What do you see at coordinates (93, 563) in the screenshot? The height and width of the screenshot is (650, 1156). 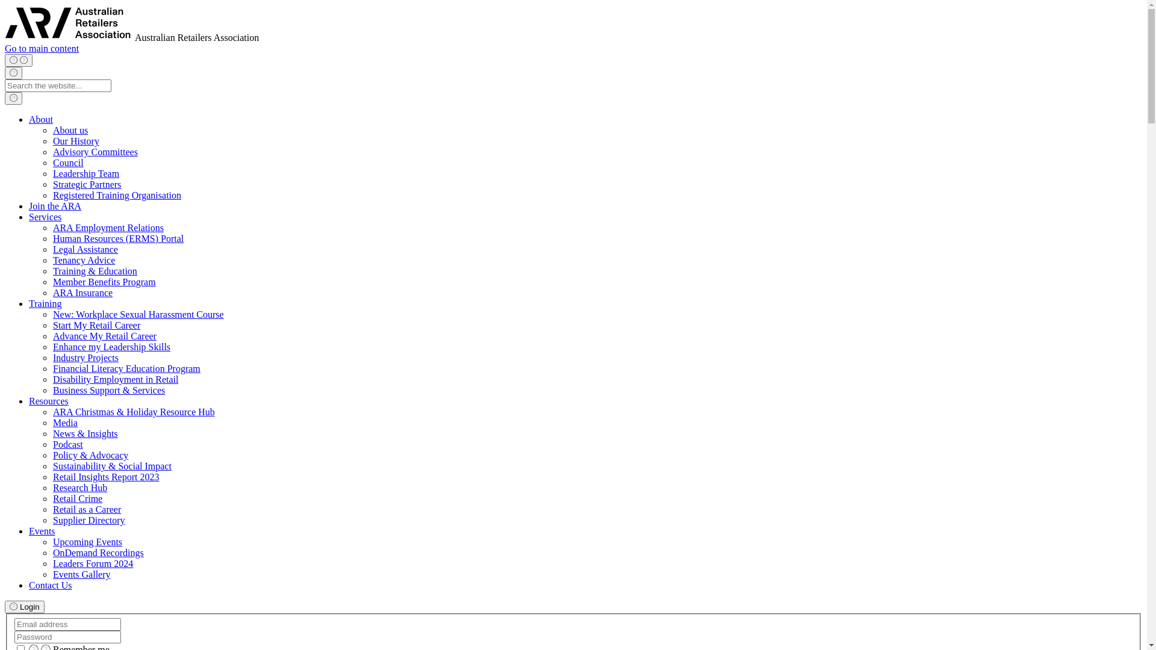 I see `Leaders Forum 2024` at bounding box center [93, 563].